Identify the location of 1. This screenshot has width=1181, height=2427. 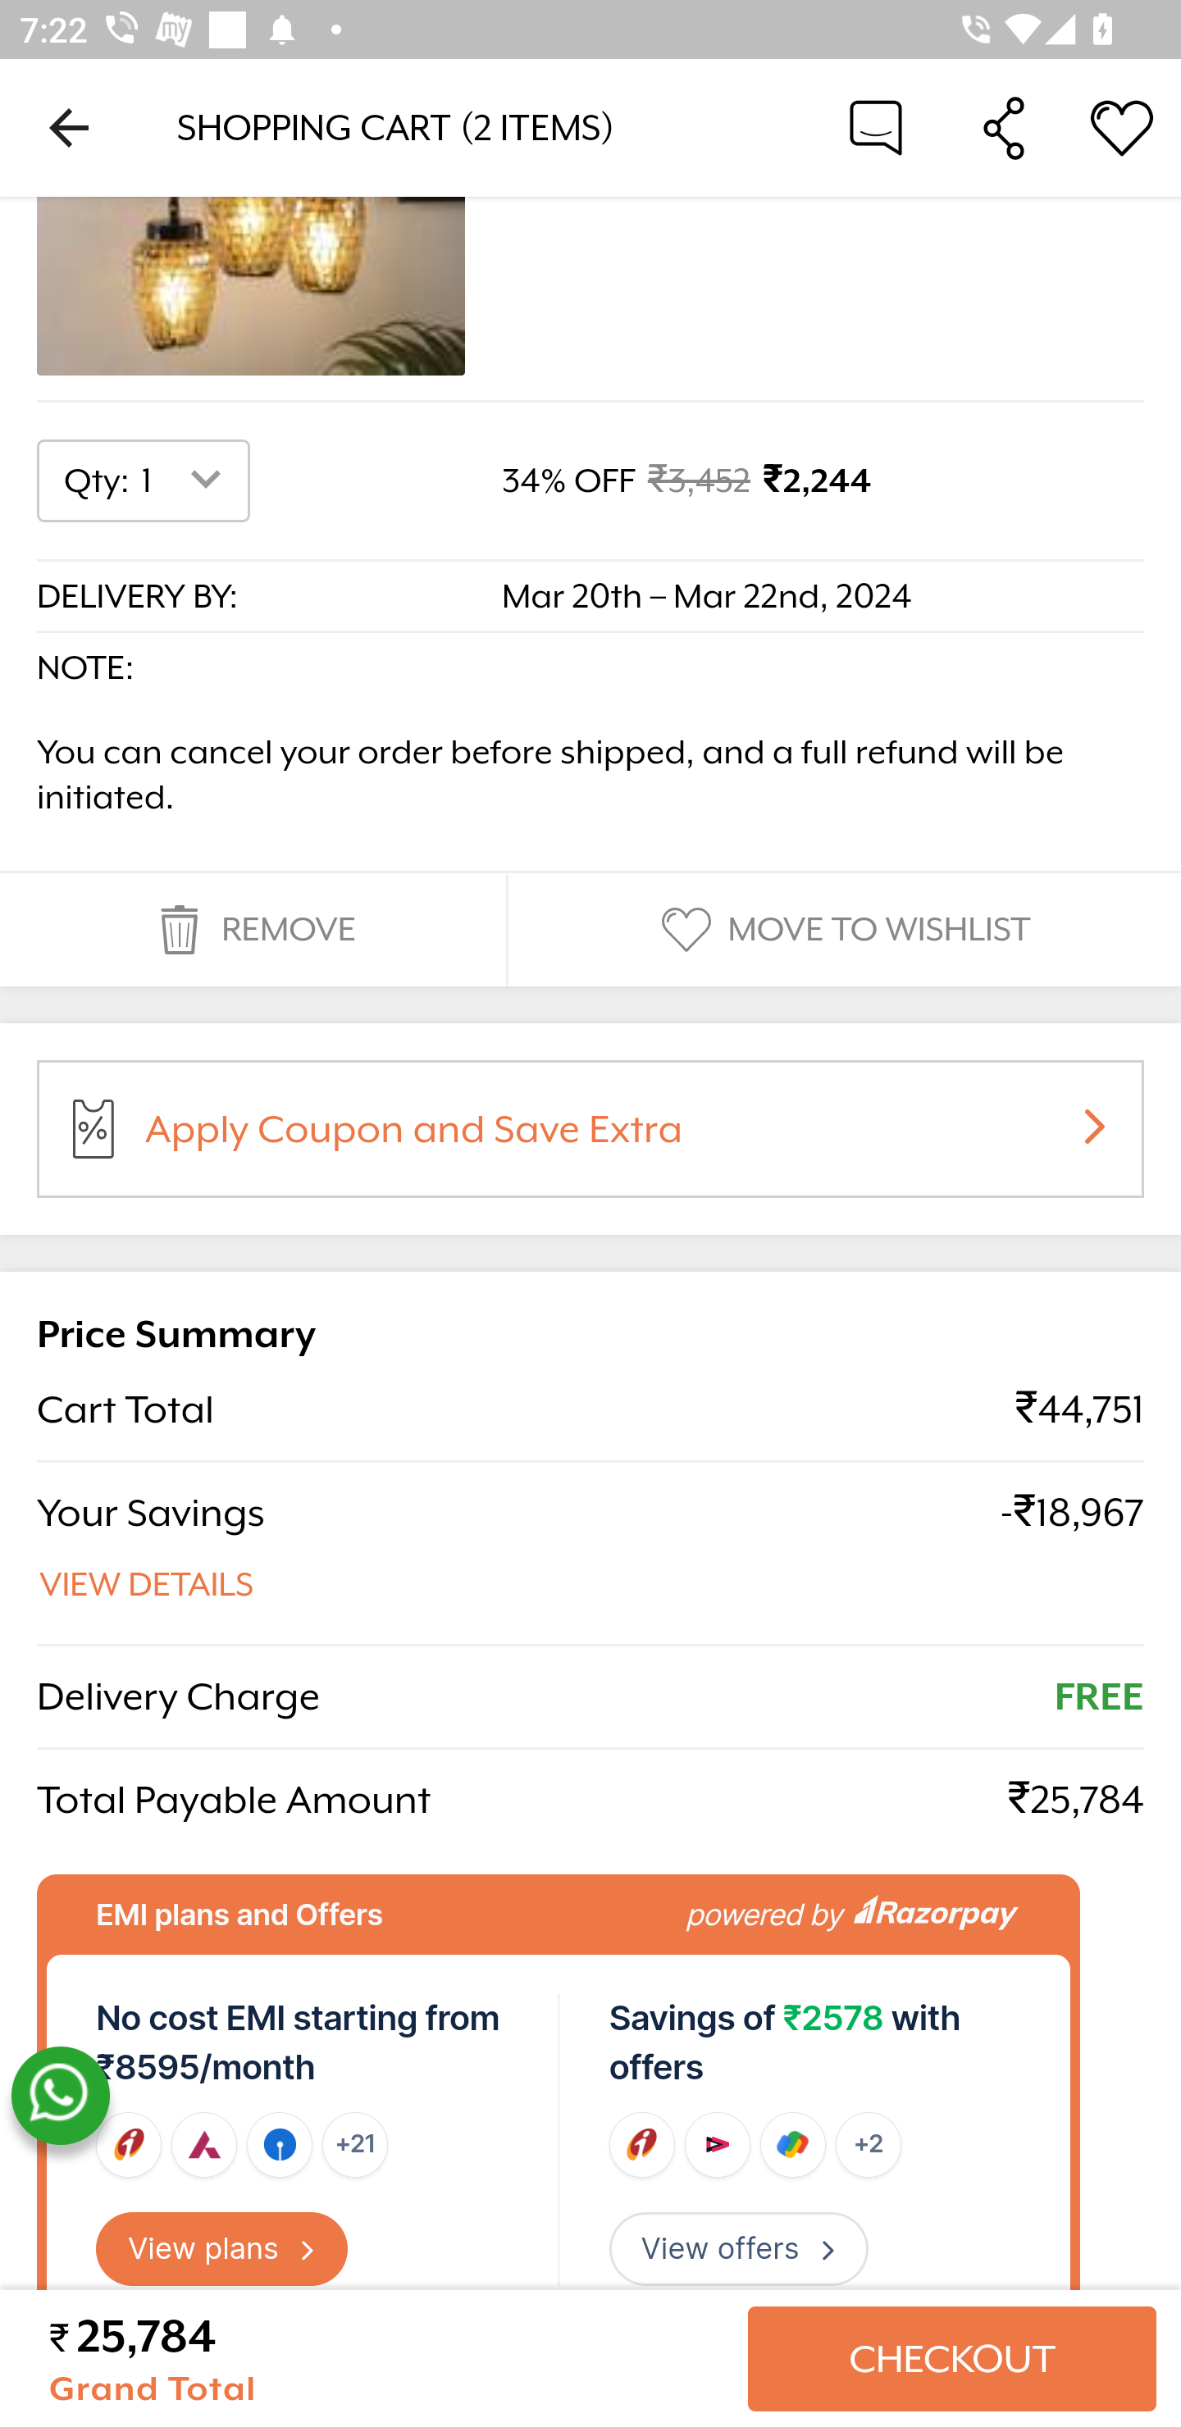
(187, 480).